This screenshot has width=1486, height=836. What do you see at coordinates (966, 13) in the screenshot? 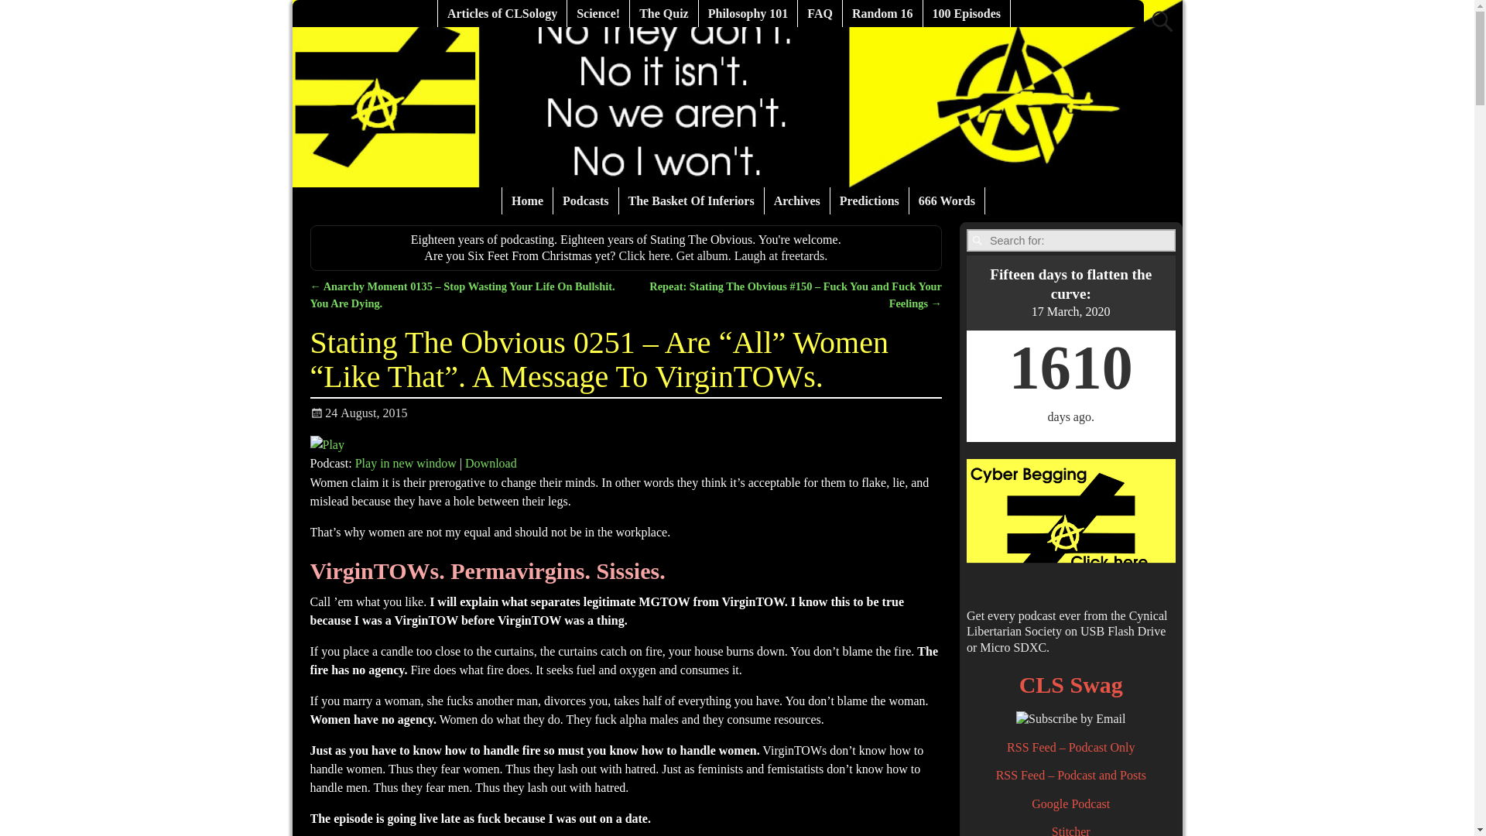
I see `100 Episodes` at bounding box center [966, 13].